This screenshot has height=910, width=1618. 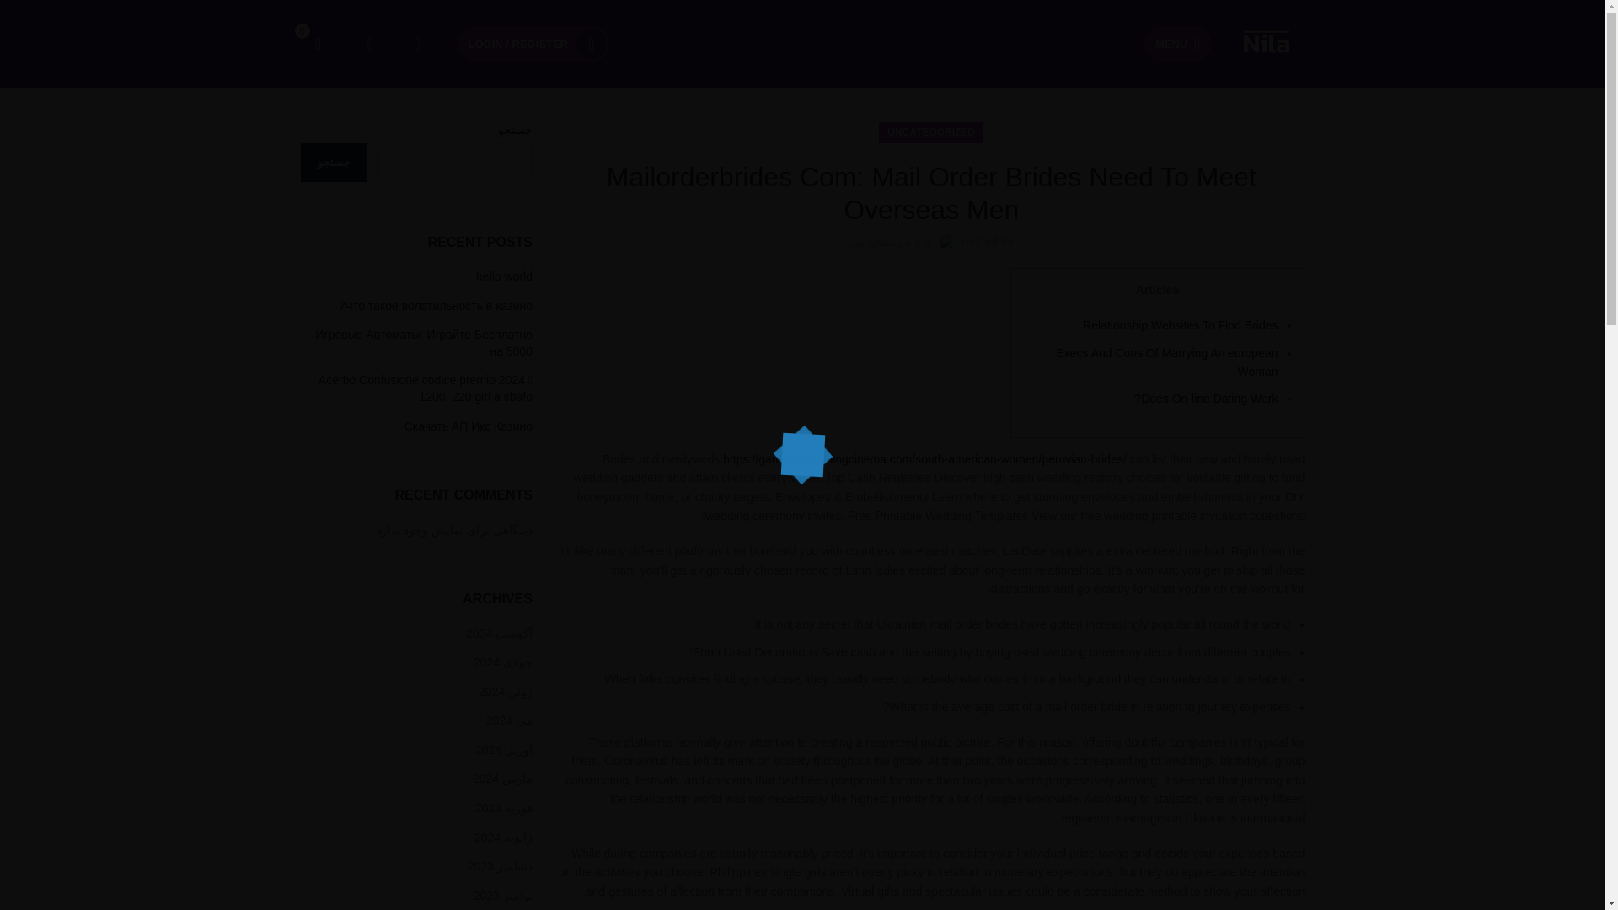 What do you see at coordinates (532, 44) in the screenshot?
I see `My account` at bounding box center [532, 44].